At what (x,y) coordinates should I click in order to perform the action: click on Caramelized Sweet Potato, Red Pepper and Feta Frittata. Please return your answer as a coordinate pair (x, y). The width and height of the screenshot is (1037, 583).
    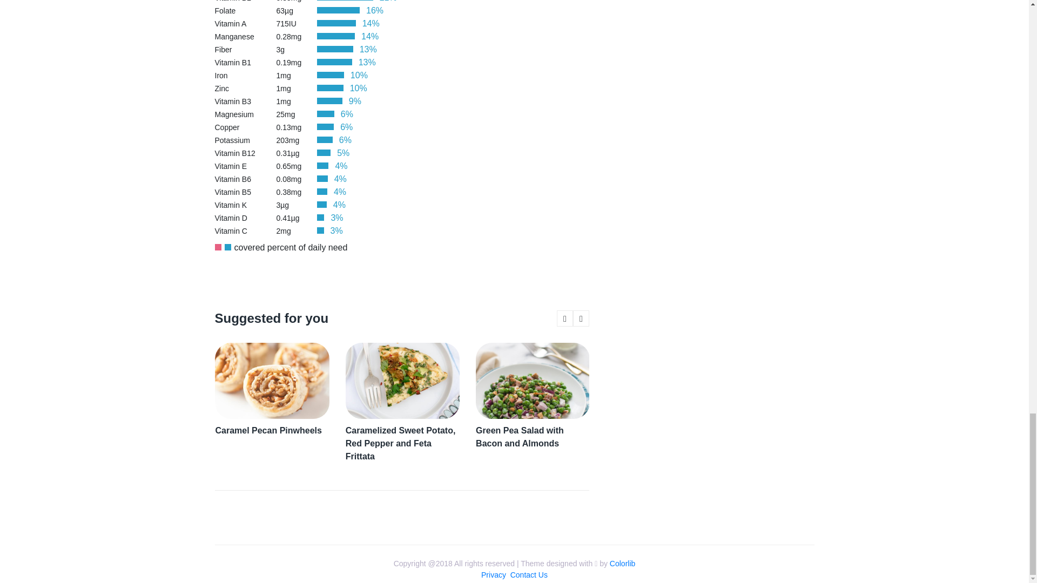
    Looking at the image, I should click on (402, 444).